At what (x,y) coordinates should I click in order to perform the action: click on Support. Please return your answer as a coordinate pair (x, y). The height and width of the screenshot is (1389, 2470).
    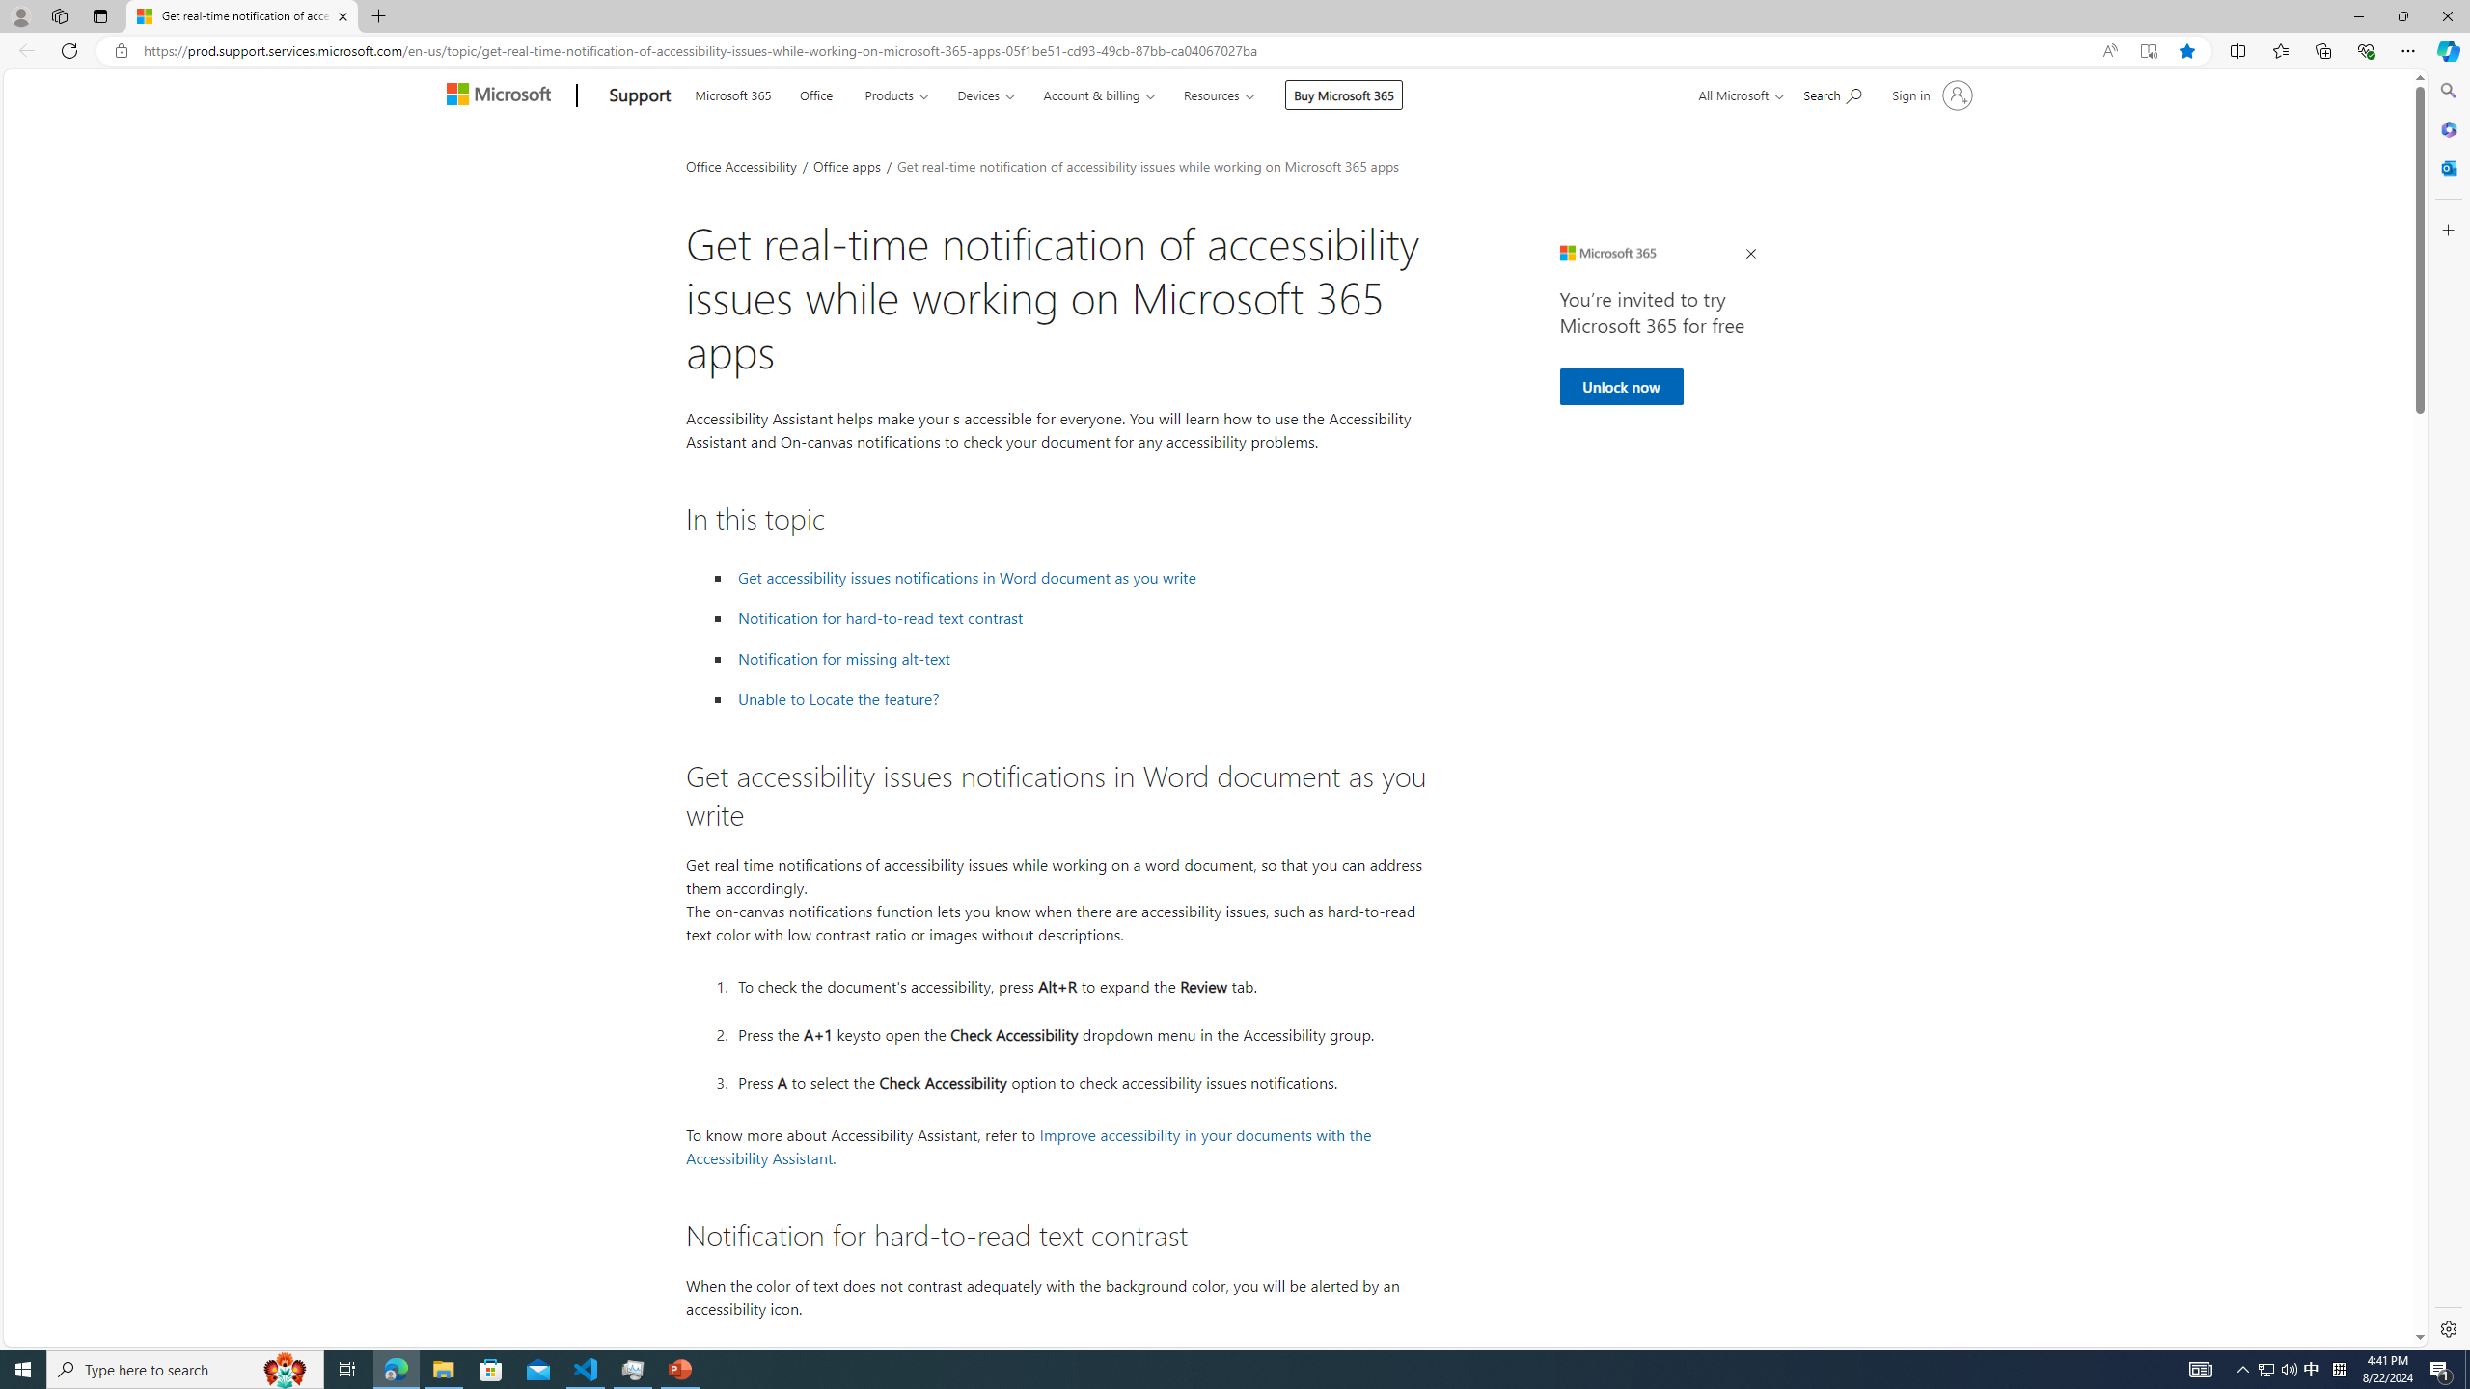
    Looking at the image, I should click on (641, 96).